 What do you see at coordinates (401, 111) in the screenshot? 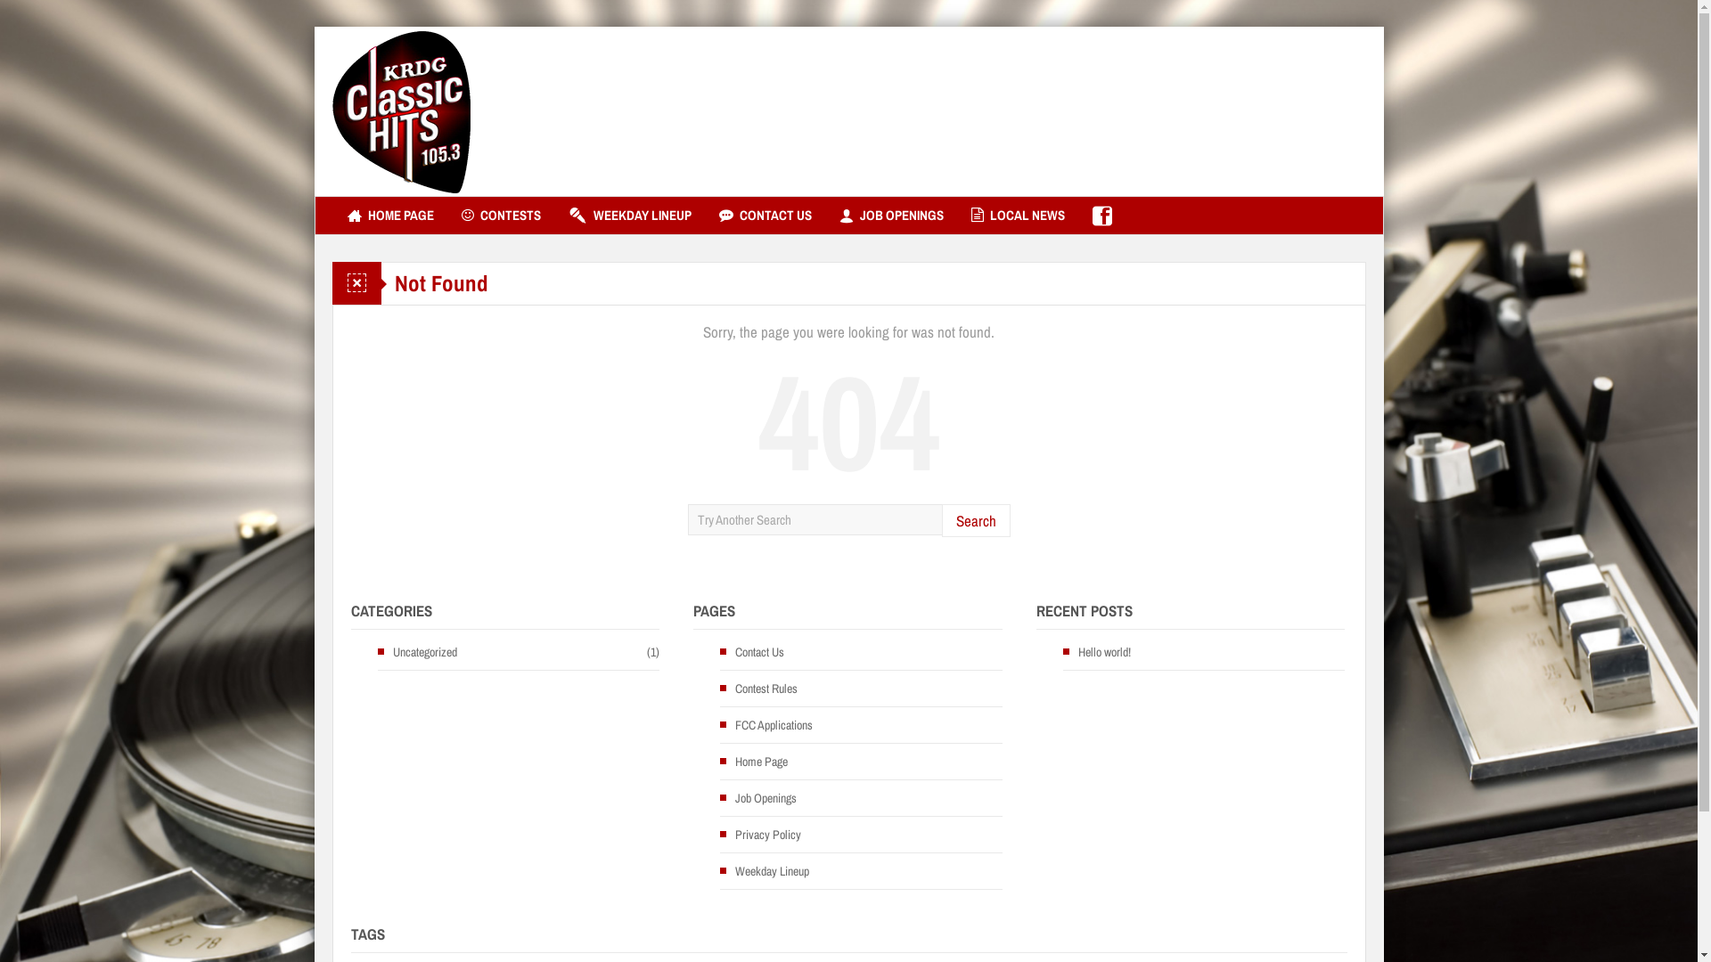
I see `105.3 Classic Hits` at bounding box center [401, 111].